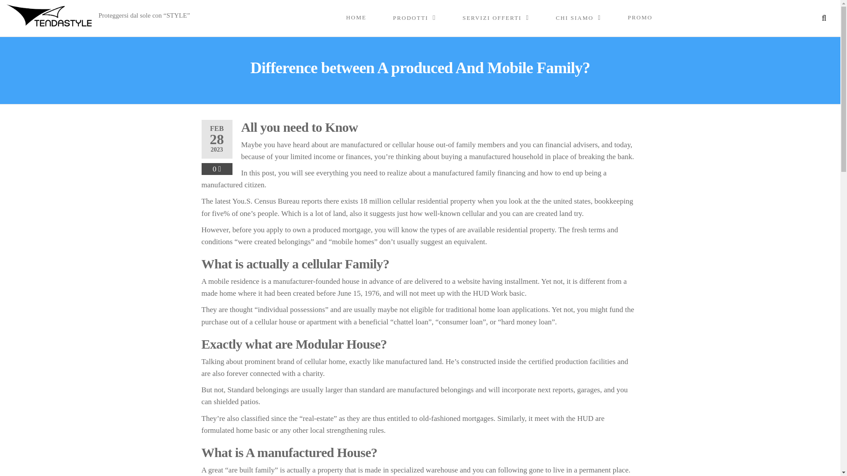 This screenshot has height=476, width=847. What do you see at coordinates (415, 18) in the screenshot?
I see `Prodotti` at bounding box center [415, 18].